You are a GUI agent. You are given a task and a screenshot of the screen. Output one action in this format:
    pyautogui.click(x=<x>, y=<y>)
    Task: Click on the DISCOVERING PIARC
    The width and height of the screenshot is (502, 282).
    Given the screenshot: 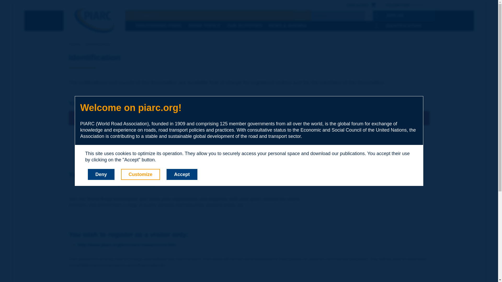 What is the action you would take?
    pyautogui.click(x=159, y=26)
    